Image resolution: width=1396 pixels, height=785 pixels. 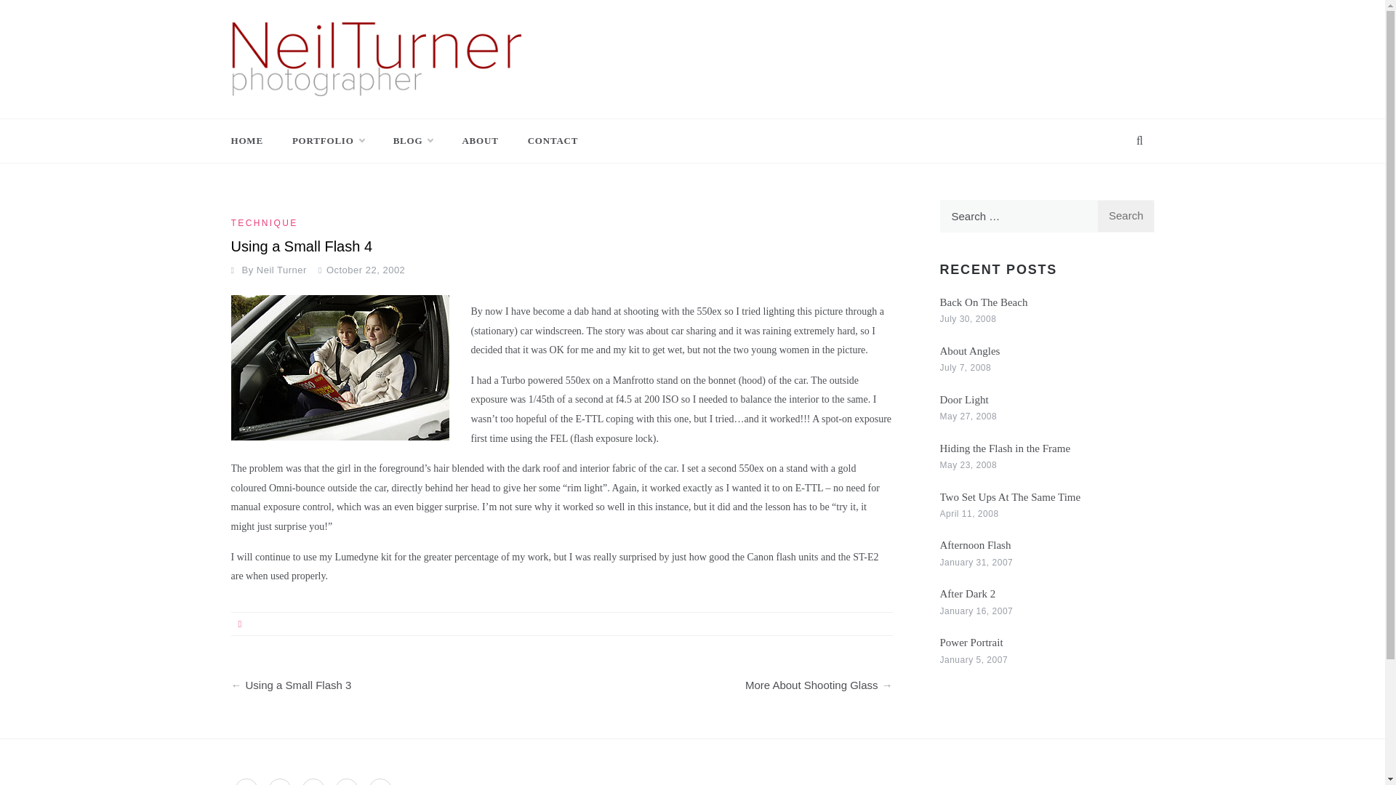 I want to click on BLOG, so click(x=413, y=141).